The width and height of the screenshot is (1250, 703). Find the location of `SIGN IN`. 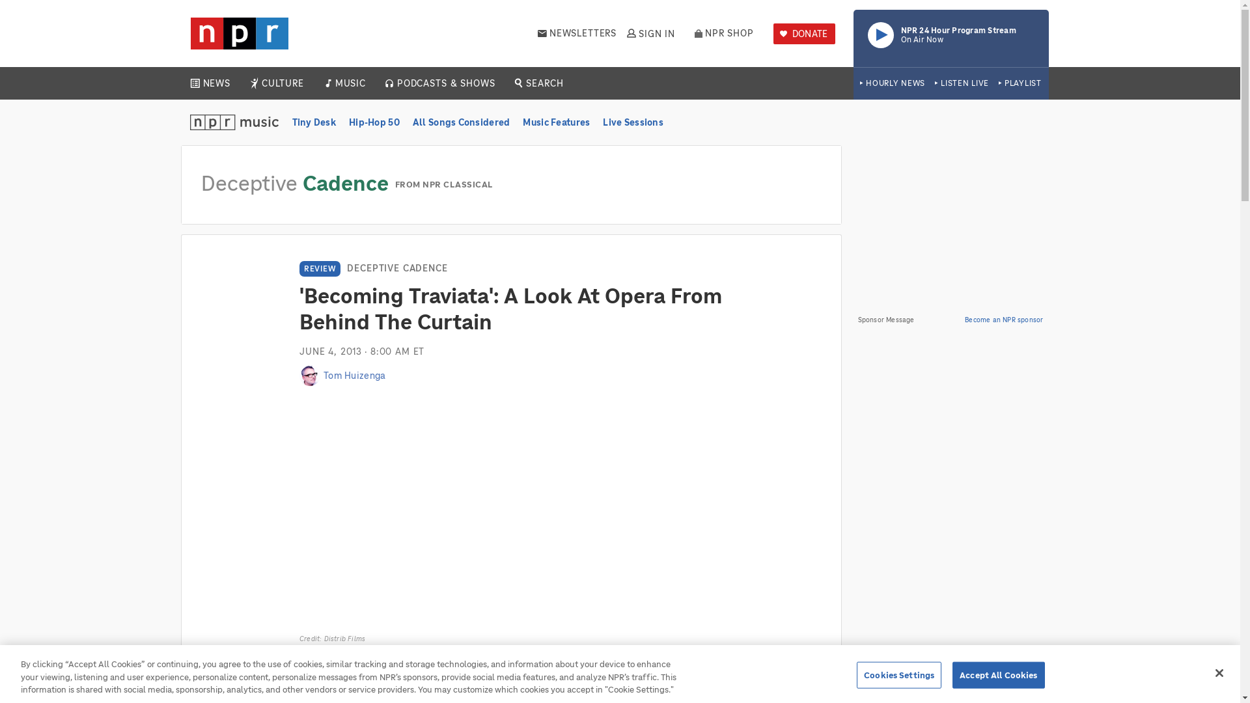

SIGN IN is located at coordinates (216, 83).